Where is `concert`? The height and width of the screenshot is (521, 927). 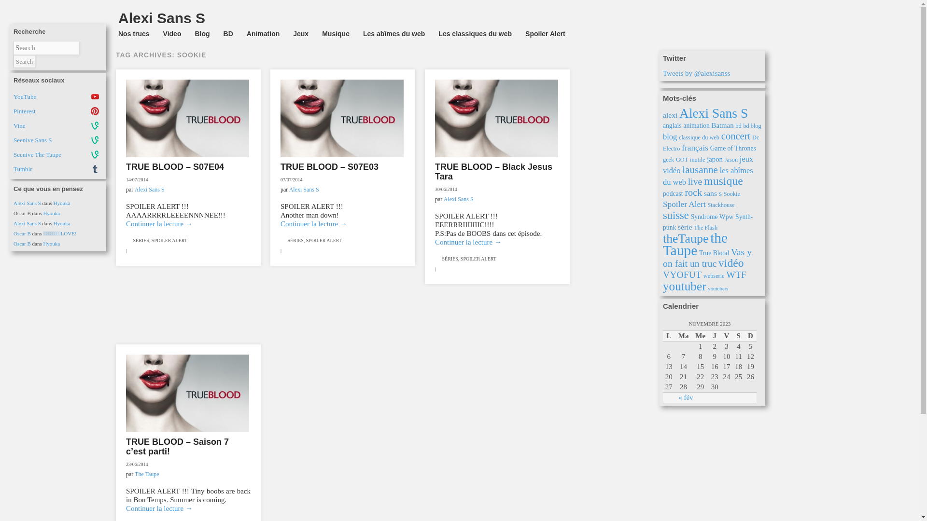
concert is located at coordinates (736, 136).